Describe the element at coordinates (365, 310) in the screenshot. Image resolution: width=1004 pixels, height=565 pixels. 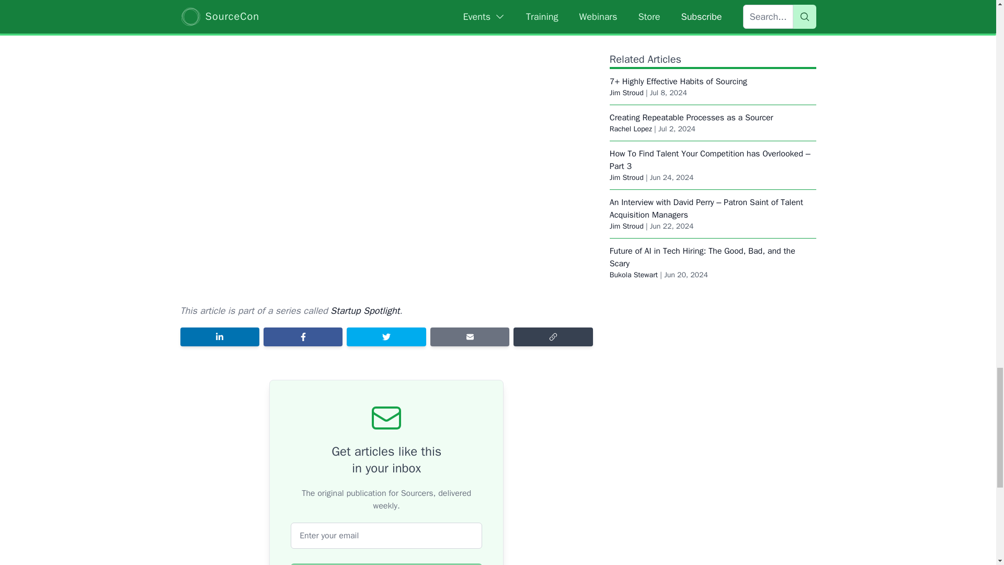
I see `Startup Spotlight` at that location.